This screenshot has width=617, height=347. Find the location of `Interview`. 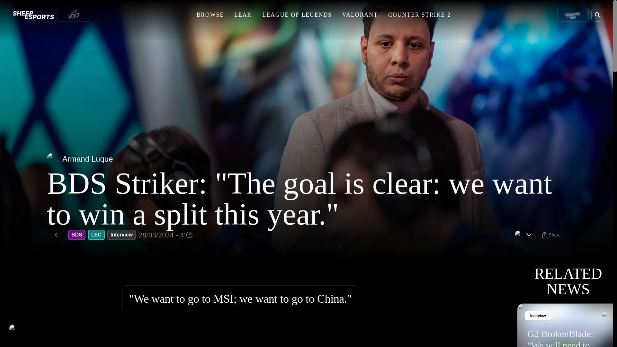

Interview is located at coordinates (121, 235).